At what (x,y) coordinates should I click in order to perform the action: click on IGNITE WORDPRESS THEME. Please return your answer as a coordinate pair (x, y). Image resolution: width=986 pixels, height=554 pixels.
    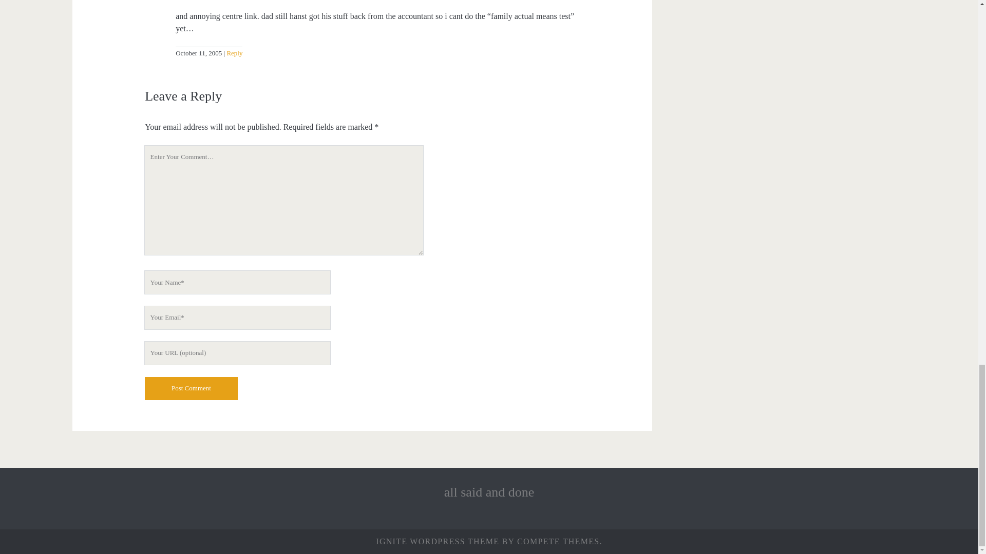
    Looking at the image, I should click on (437, 541).